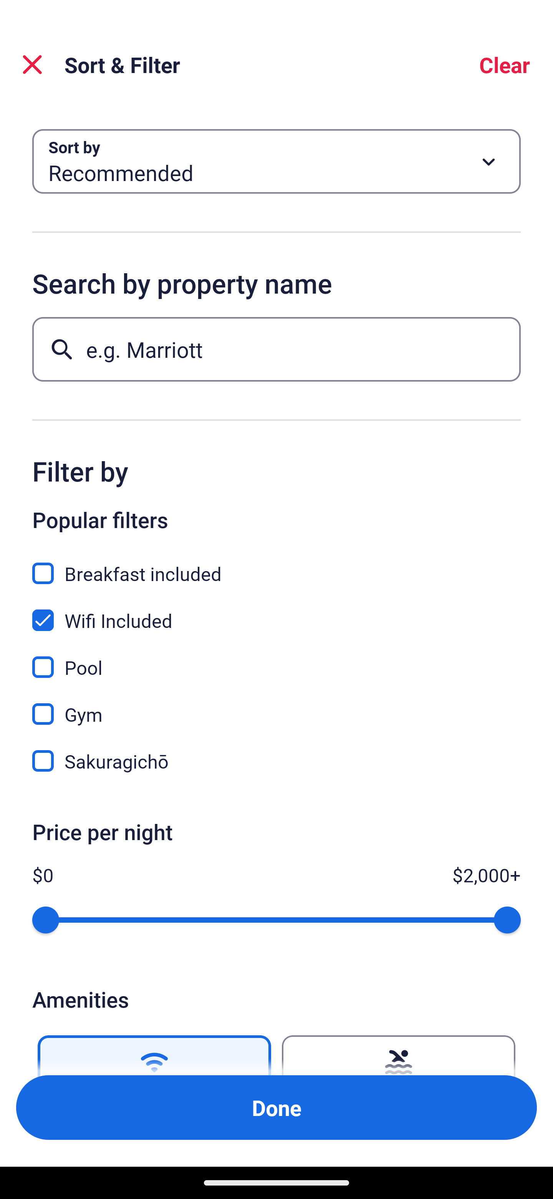  I want to click on Sort by Button Recommended, so click(276, 161).